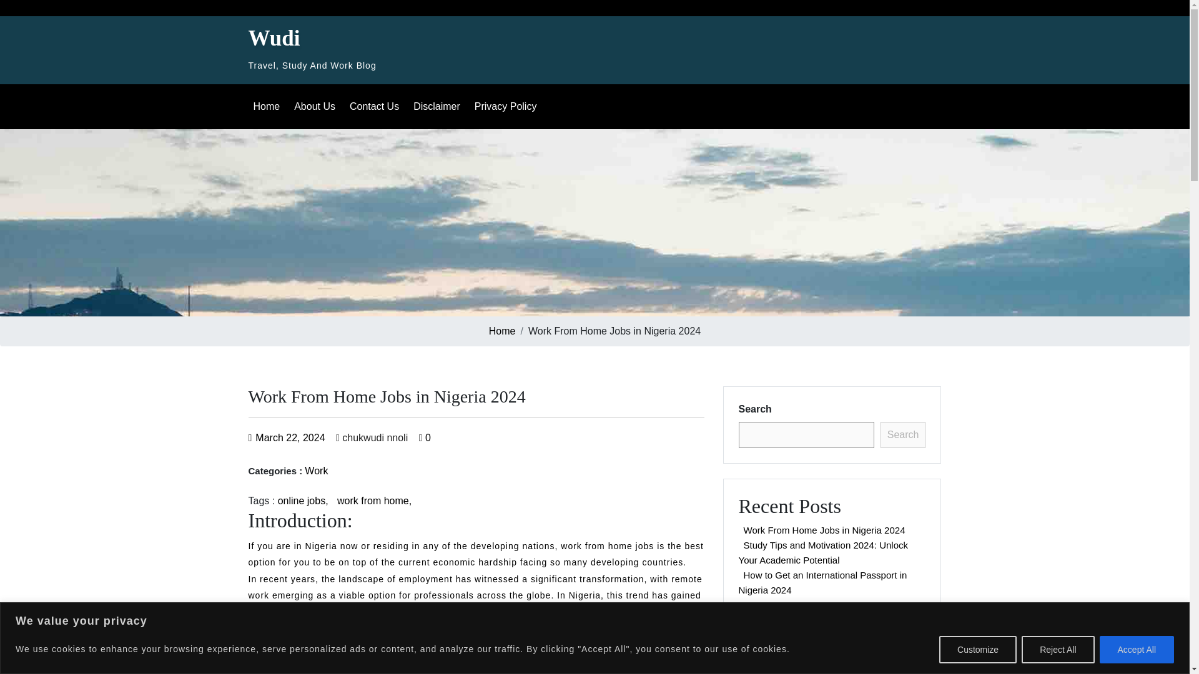 The width and height of the screenshot is (1199, 674). Describe the element at coordinates (978, 649) in the screenshot. I see `Customize` at that location.